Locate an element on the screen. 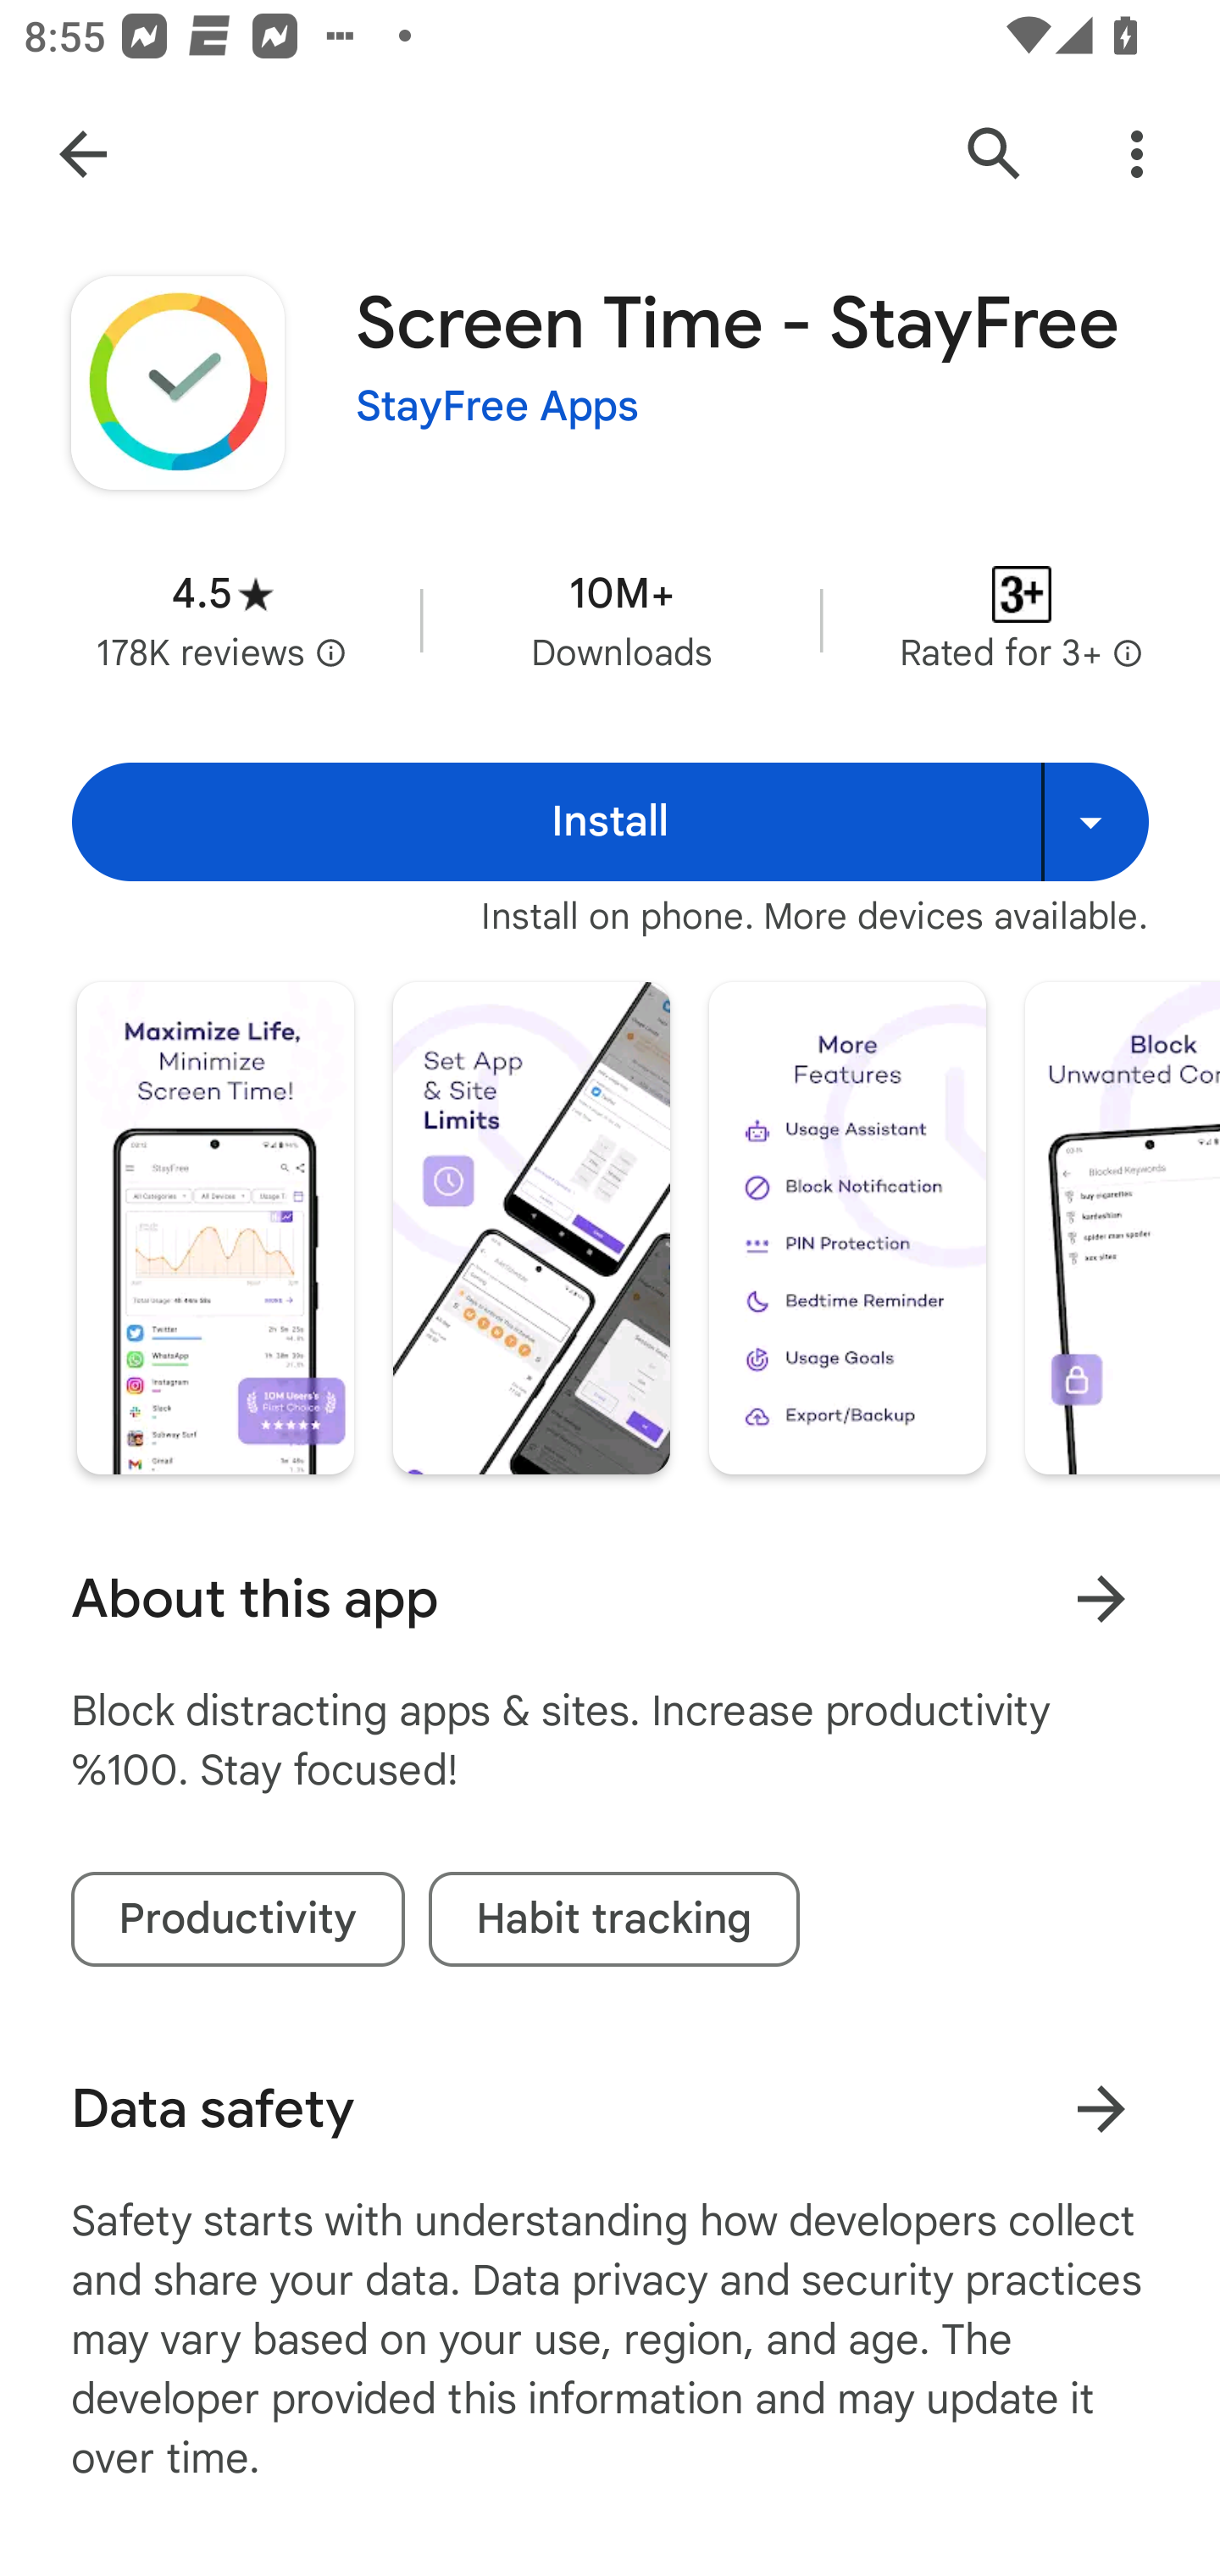 This screenshot has height=2576, width=1220. Content rating Rated for 3+ is located at coordinates (1022, 620).